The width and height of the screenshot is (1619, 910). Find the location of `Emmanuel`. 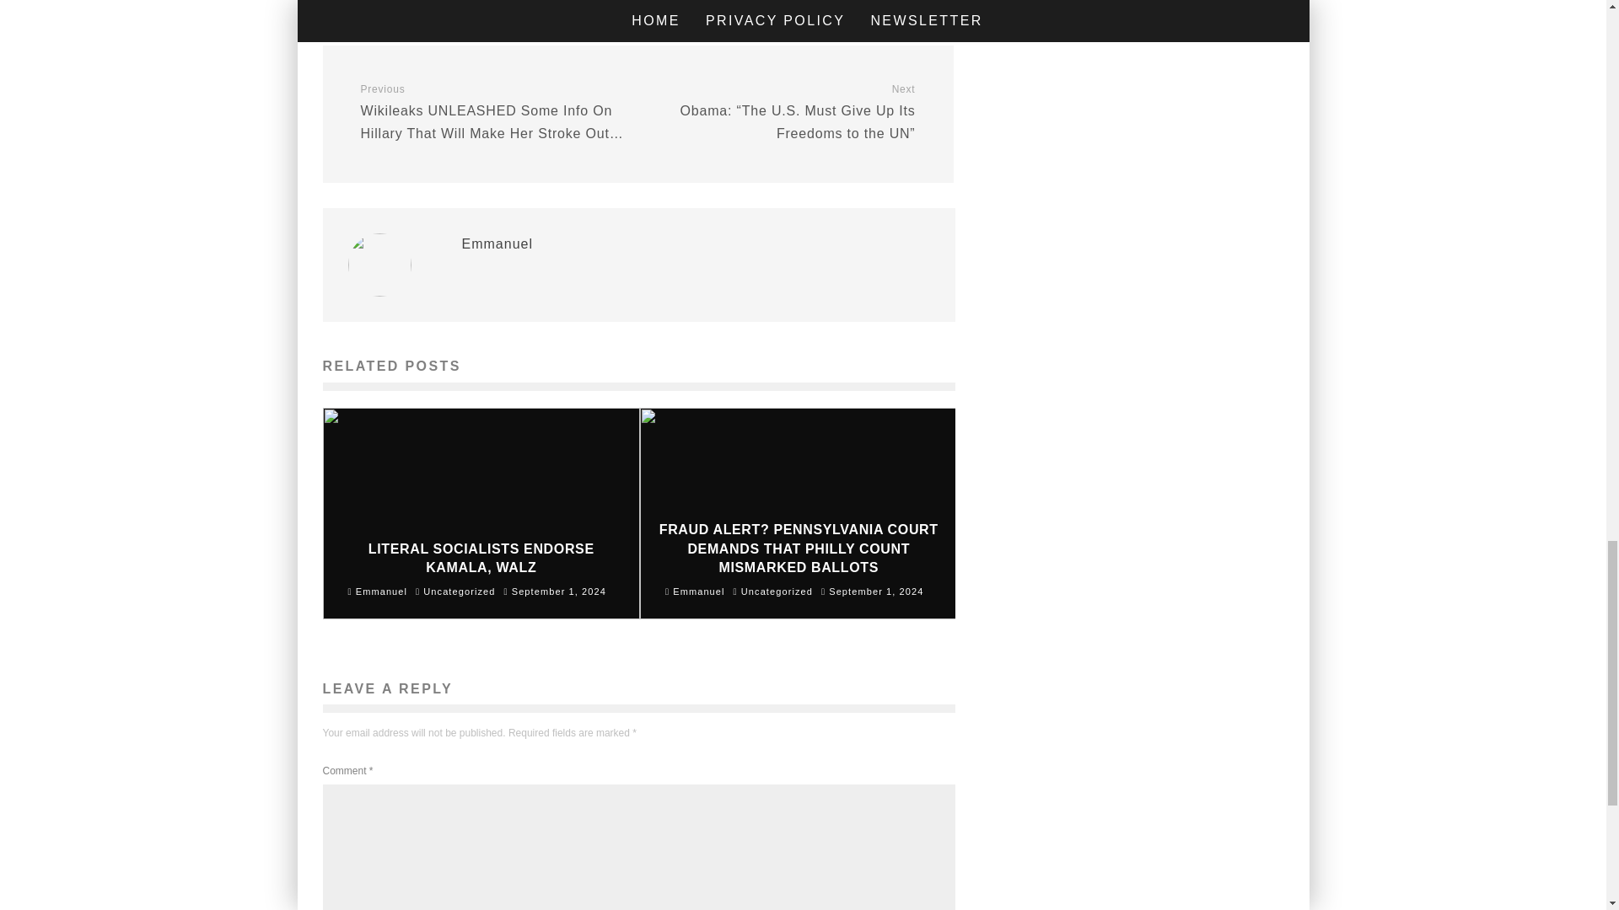

Emmanuel is located at coordinates (695, 591).